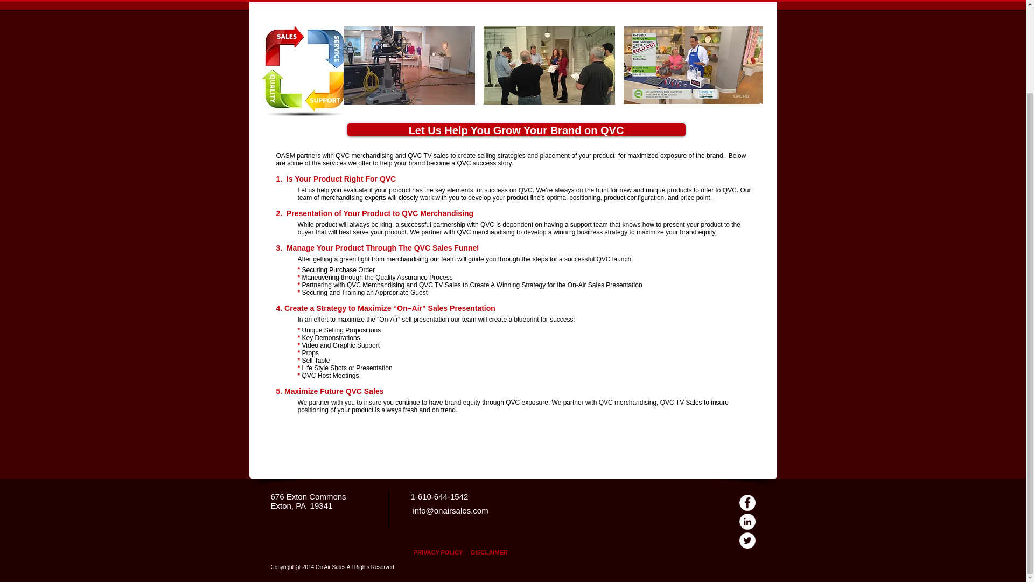 The image size is (1034, 582). What do you see at coordinates (489, 552) in the screenshot?
I see `DISCLAIMER` at bounding box center [489, 552].